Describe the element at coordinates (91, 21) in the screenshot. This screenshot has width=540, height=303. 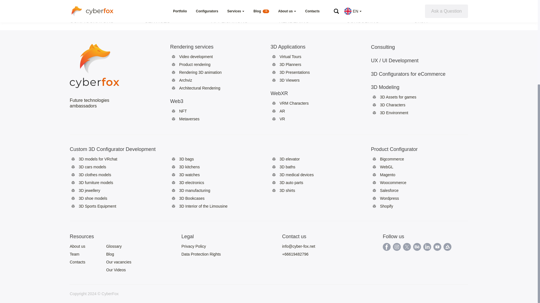
I see `CONFIGURATORS` at that location.